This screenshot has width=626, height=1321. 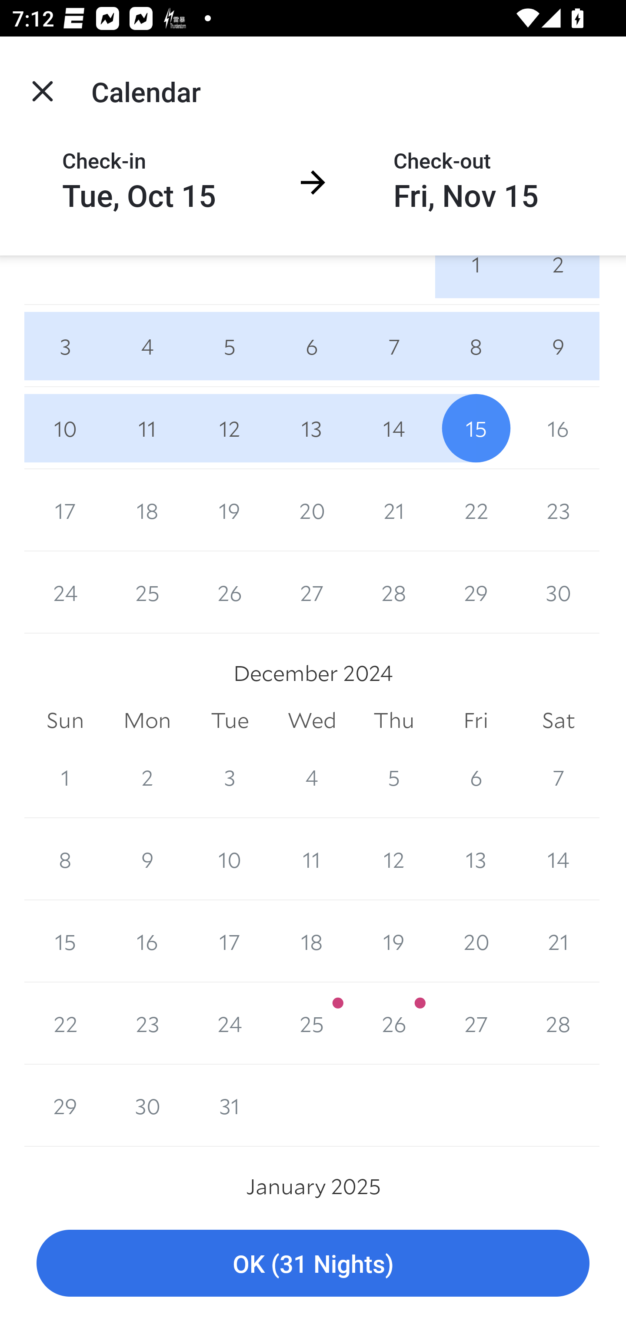 What do you see at coordinates (558, 592) in the screenshot?
I see `30 30 November 2024` at bounding box center [558, 592].